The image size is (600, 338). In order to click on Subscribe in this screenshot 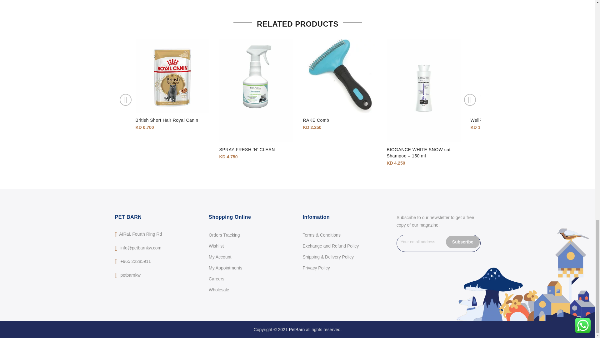, I will do `click(462, 242)`.